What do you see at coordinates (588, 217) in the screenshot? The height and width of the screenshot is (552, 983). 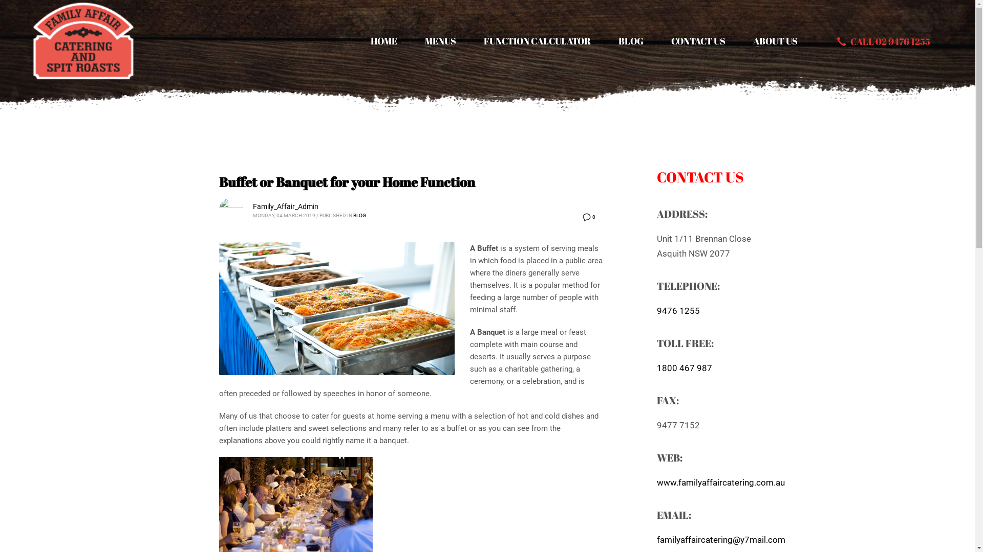 I see `0` at bounding box center [588, 217].